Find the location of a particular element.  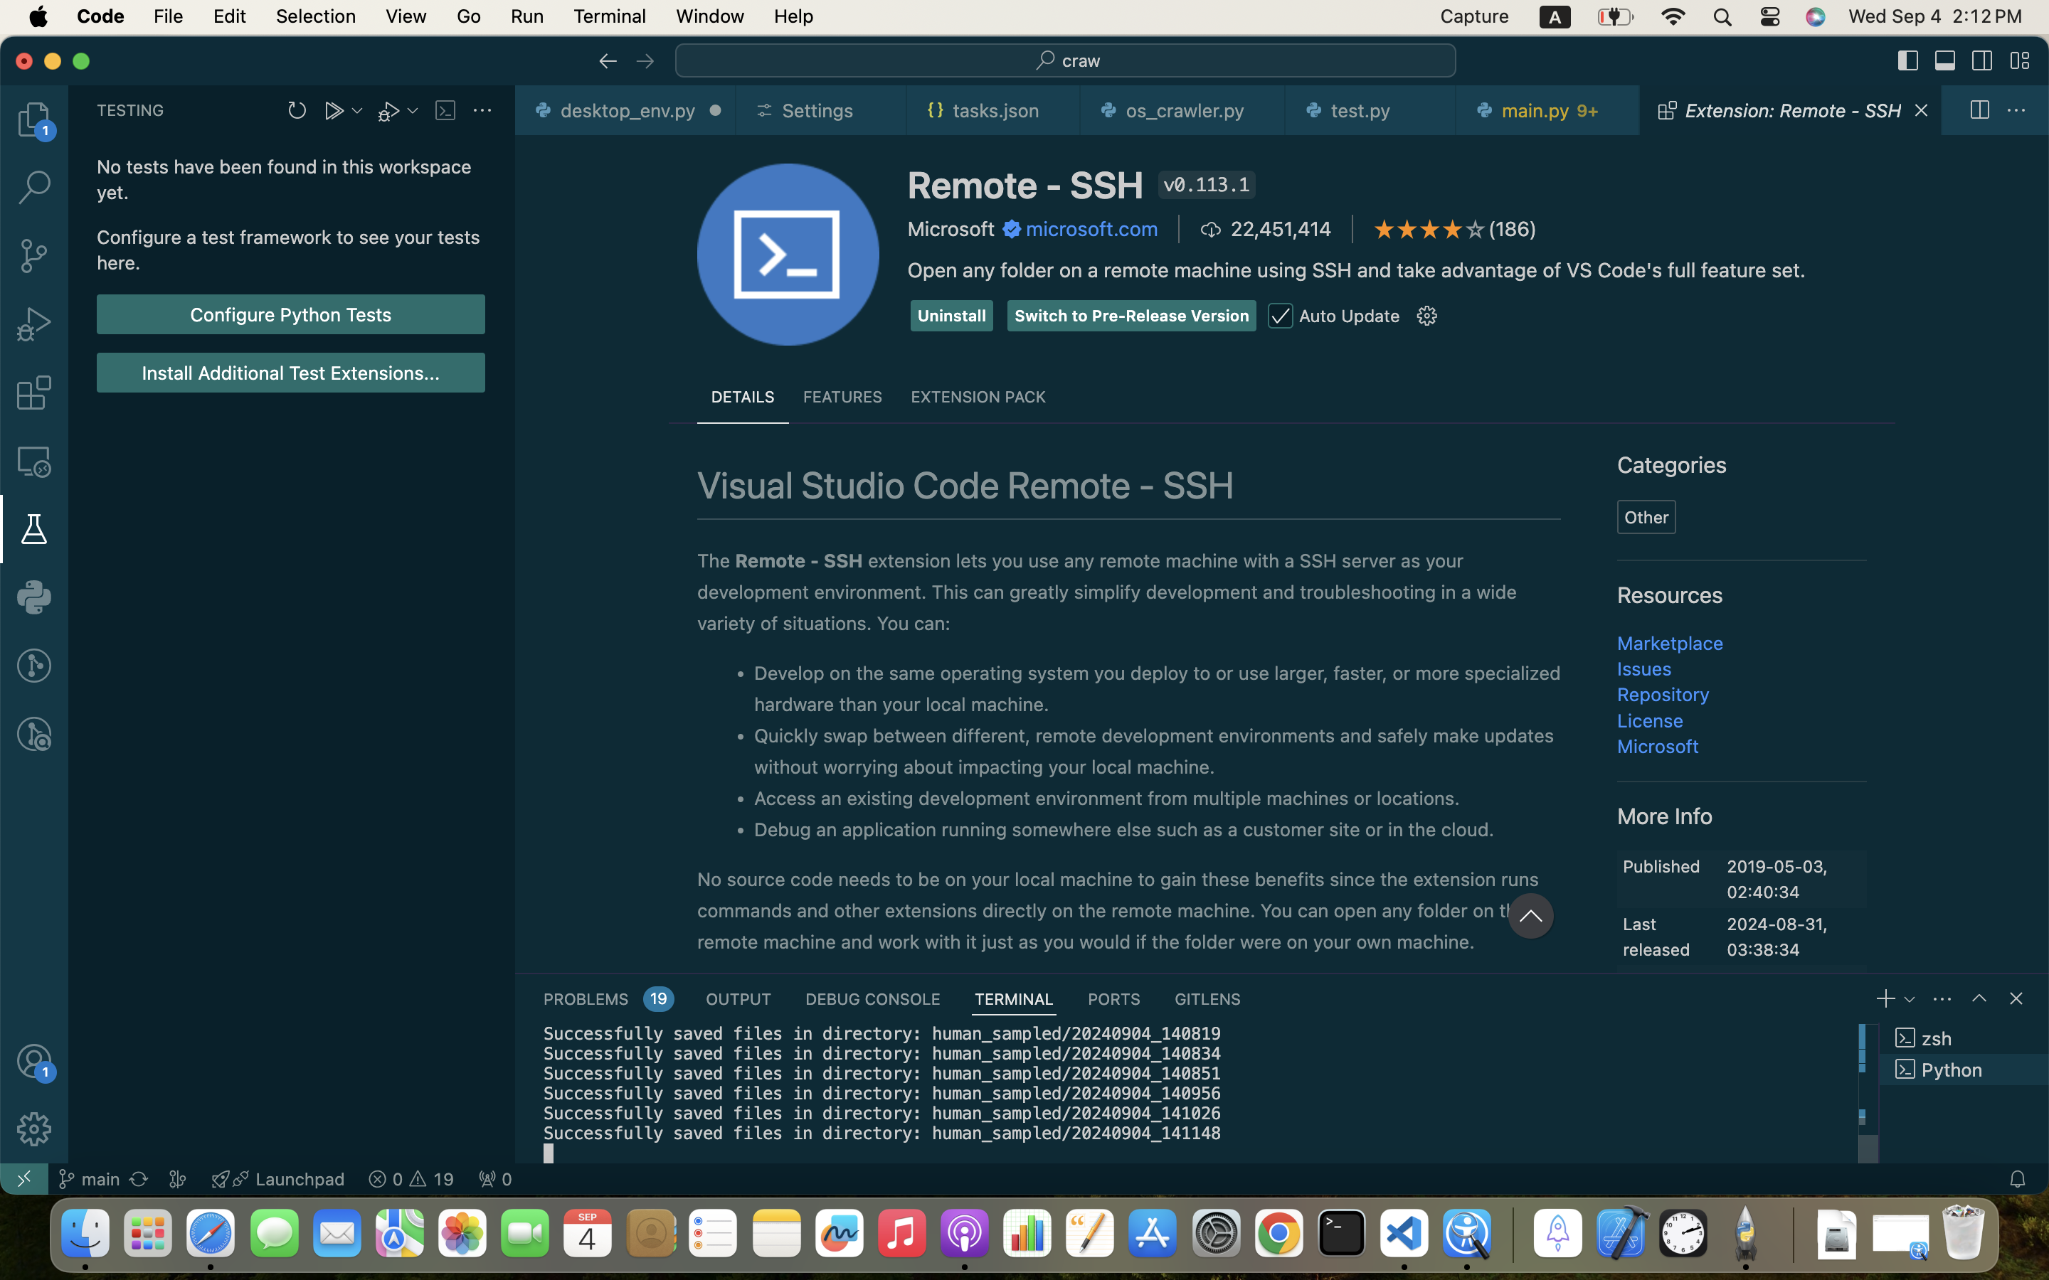

19 0   is located at coordinates (411, 1179).